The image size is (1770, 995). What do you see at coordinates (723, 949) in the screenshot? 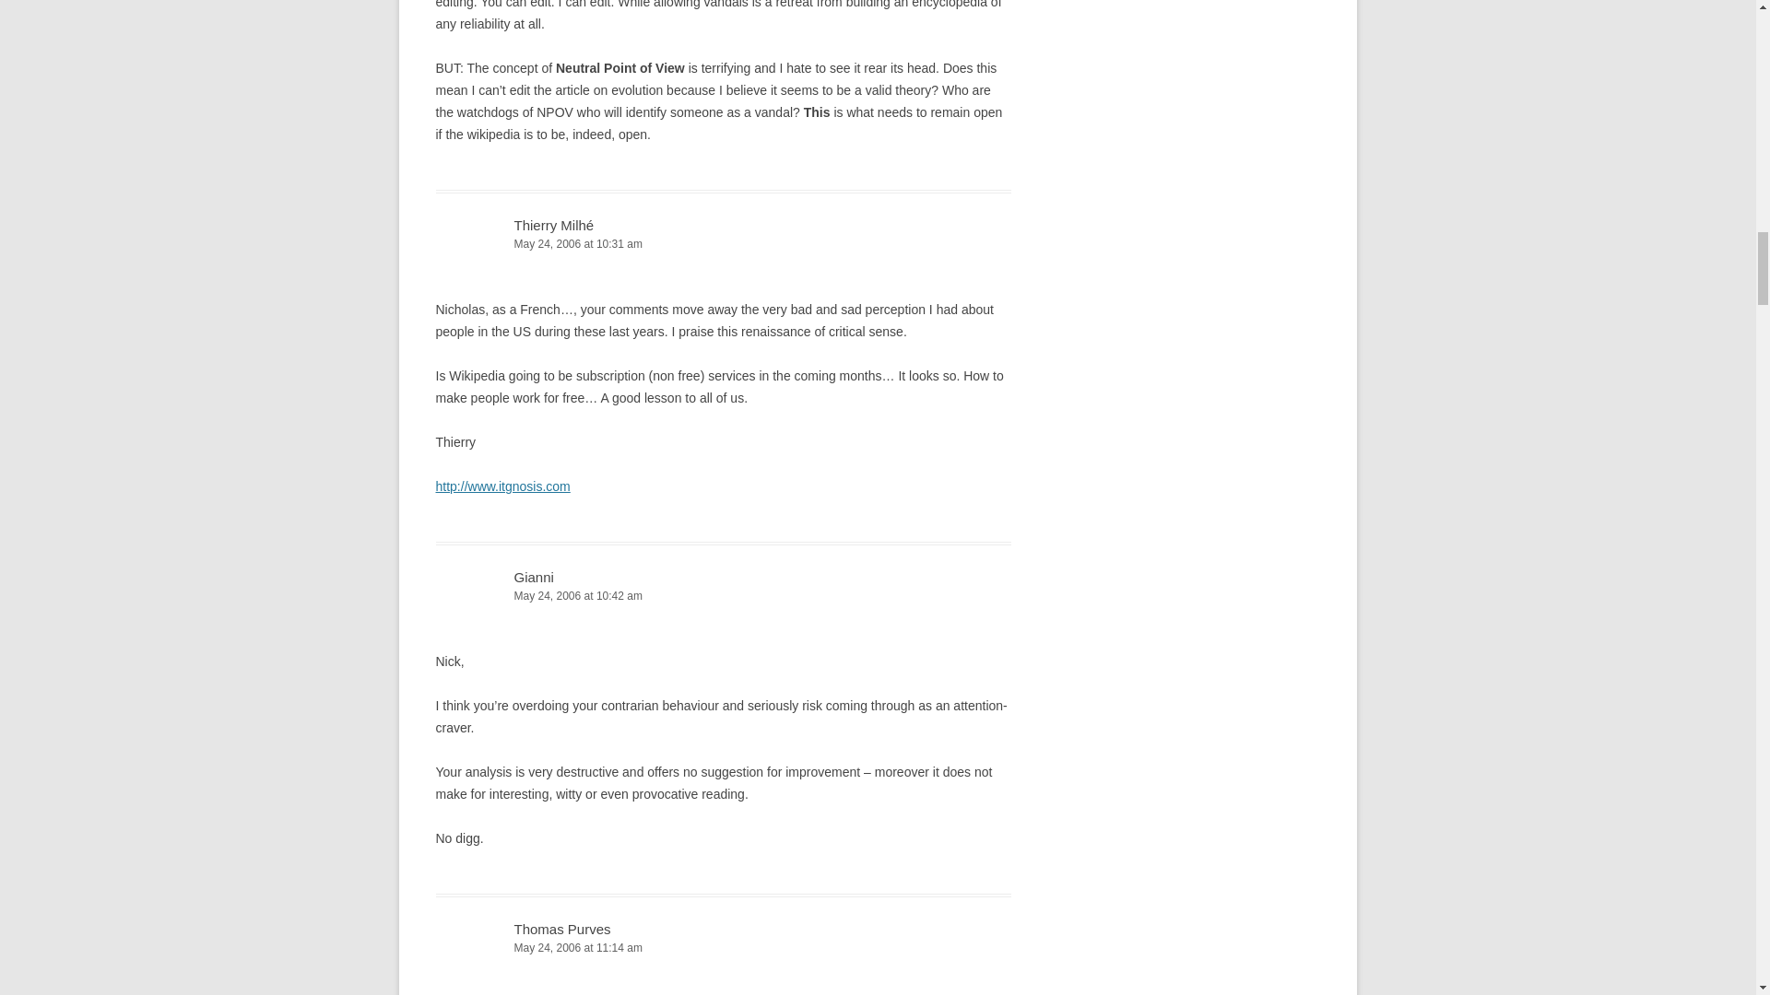
I see `May 24, 2006 at 11:14 am` at bounding box center [723, 949].